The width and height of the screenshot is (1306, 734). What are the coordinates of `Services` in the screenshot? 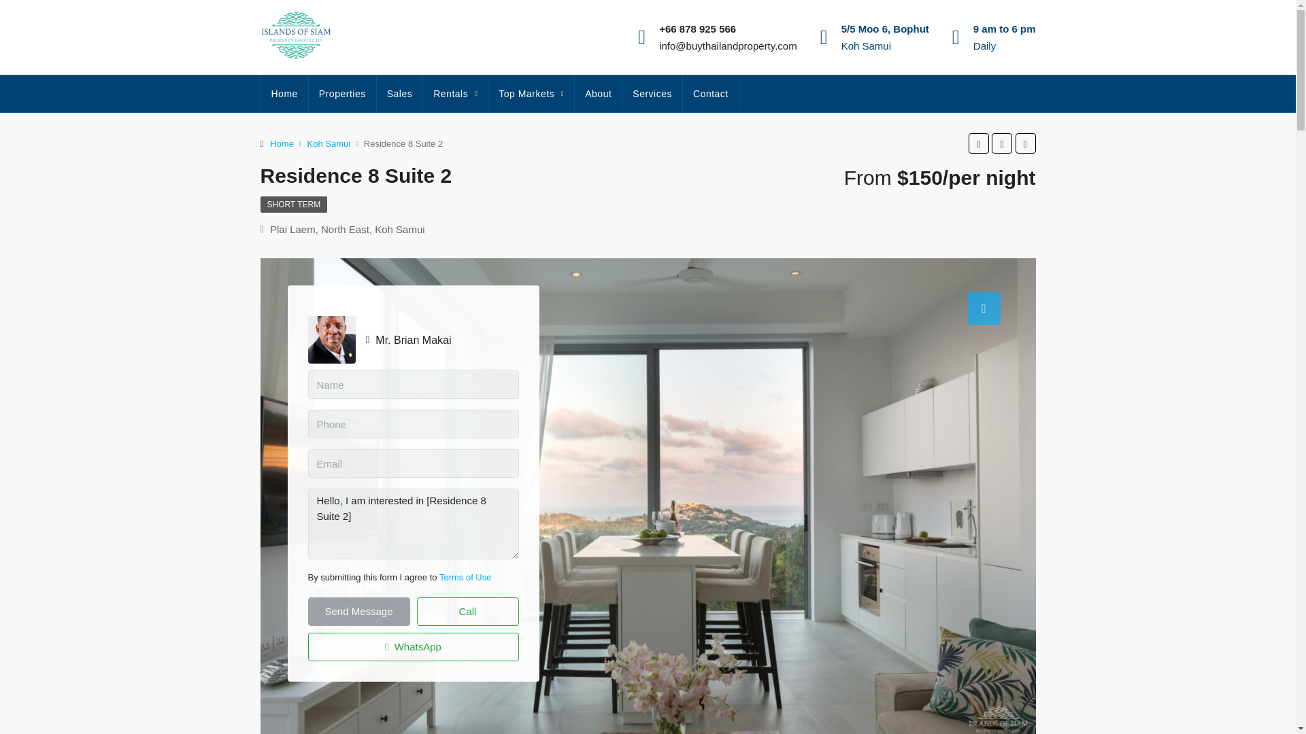 It's located at (652, 94).